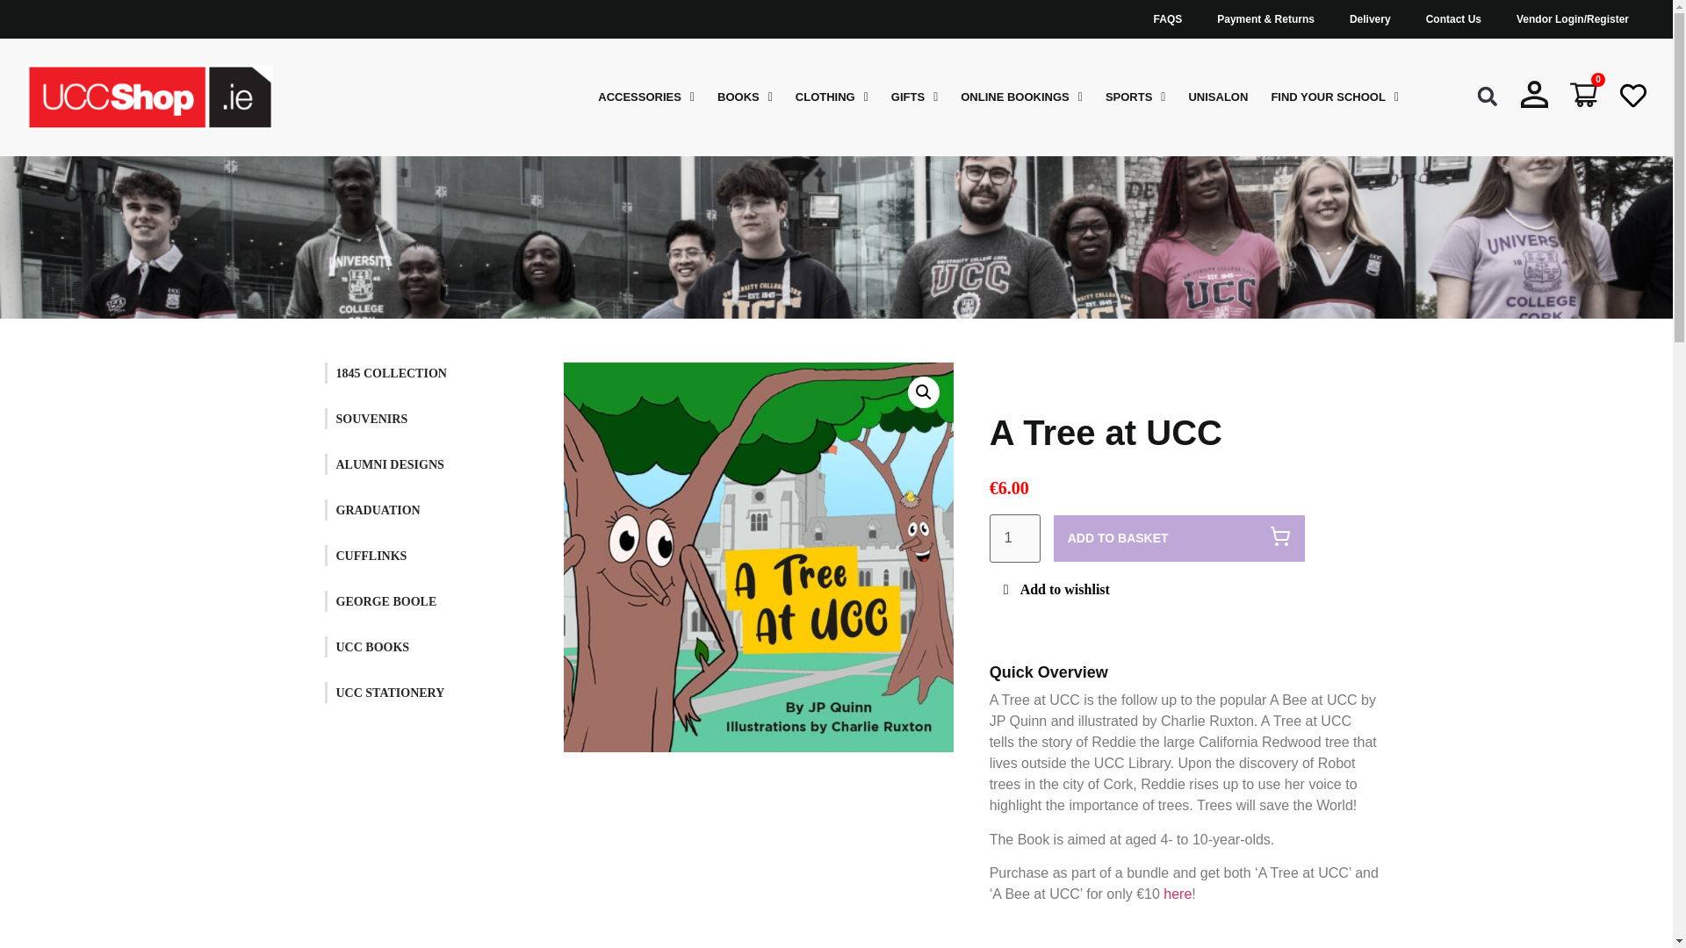 The width and height of the screenshot is (1686, 948). I want to click on ACCESSORIES, so click(646, 97).